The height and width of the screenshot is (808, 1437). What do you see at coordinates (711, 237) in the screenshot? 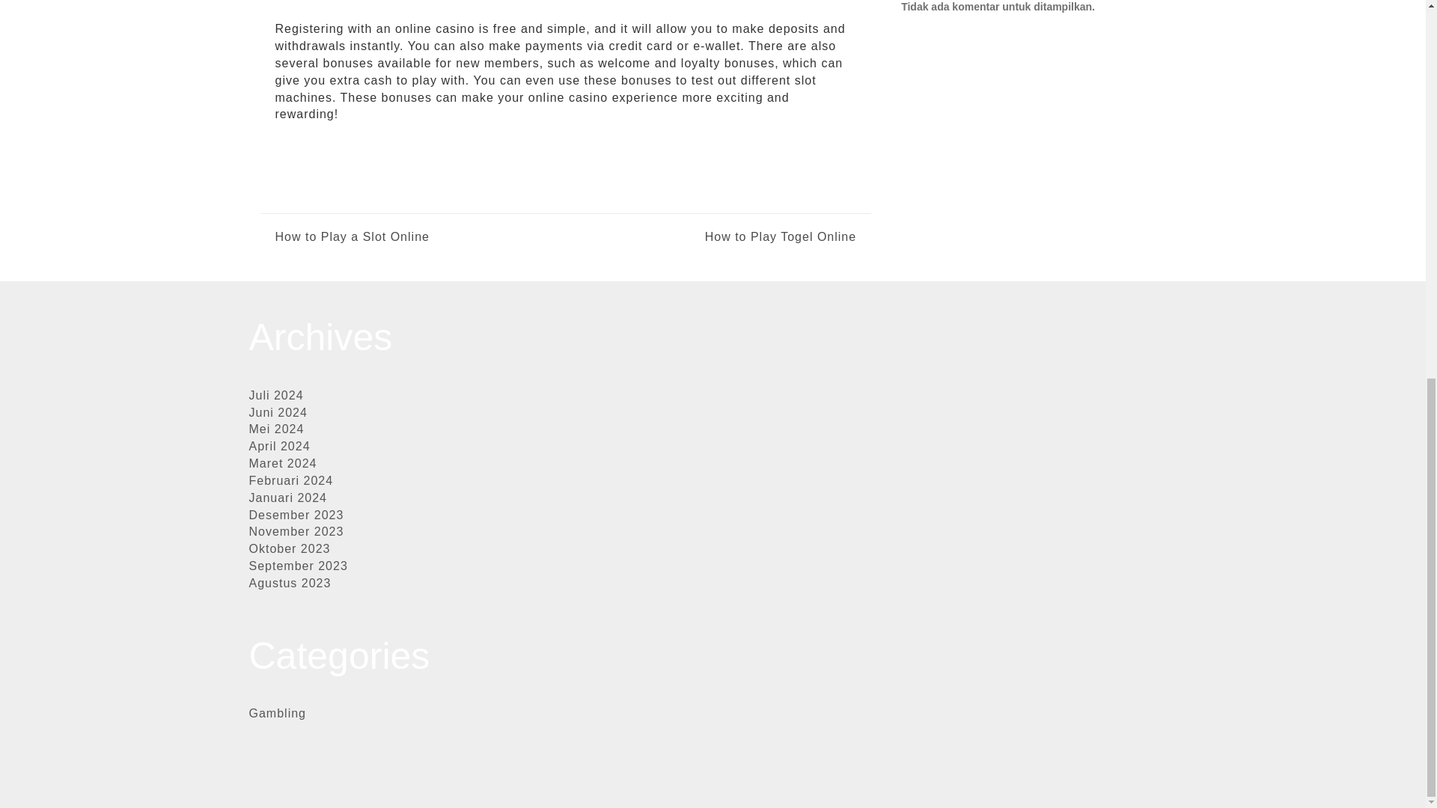
I see `How to Play Togel Online` at bounding box center [711, 237].